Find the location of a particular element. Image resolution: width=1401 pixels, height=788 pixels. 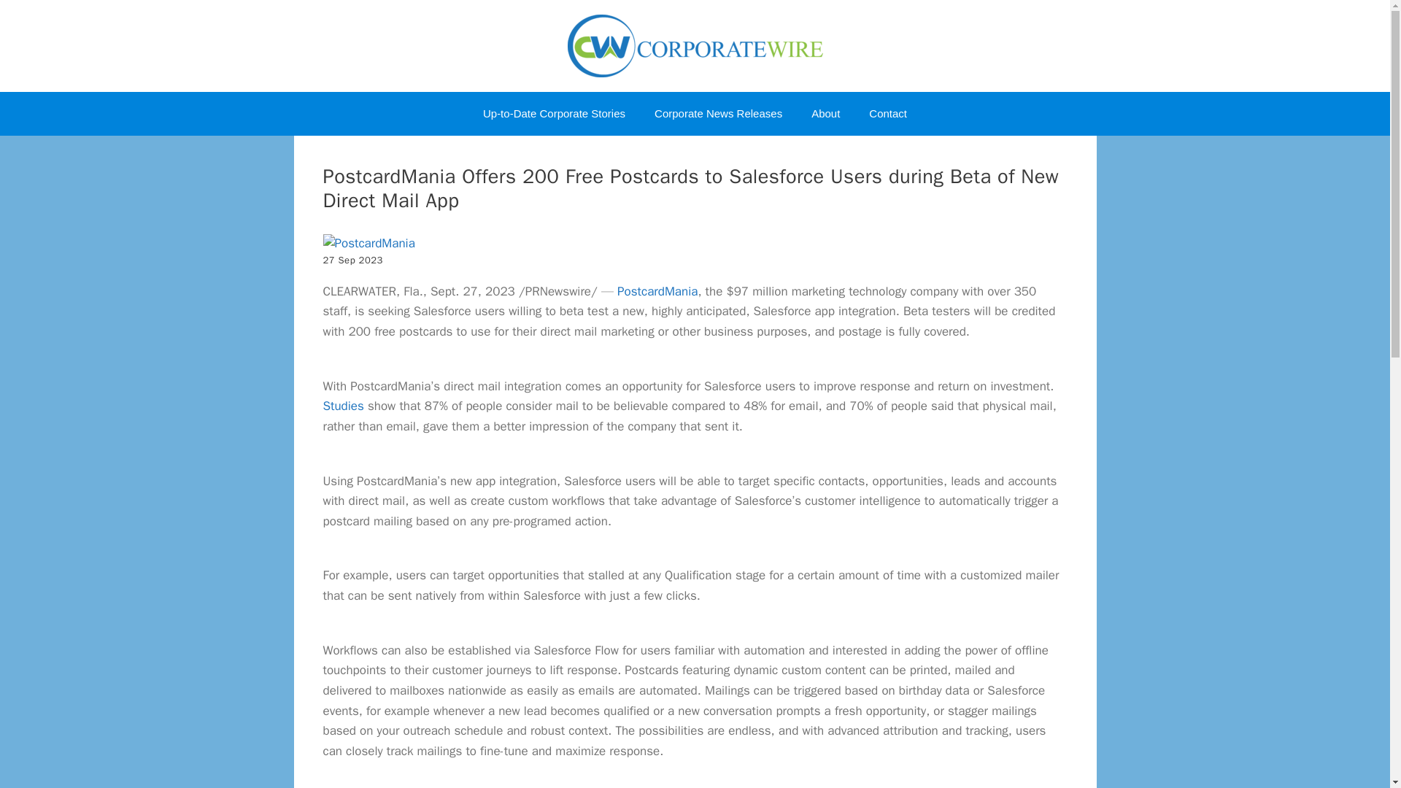

Up-to-Date Corporate Stories is located at coordinates (554, 114).